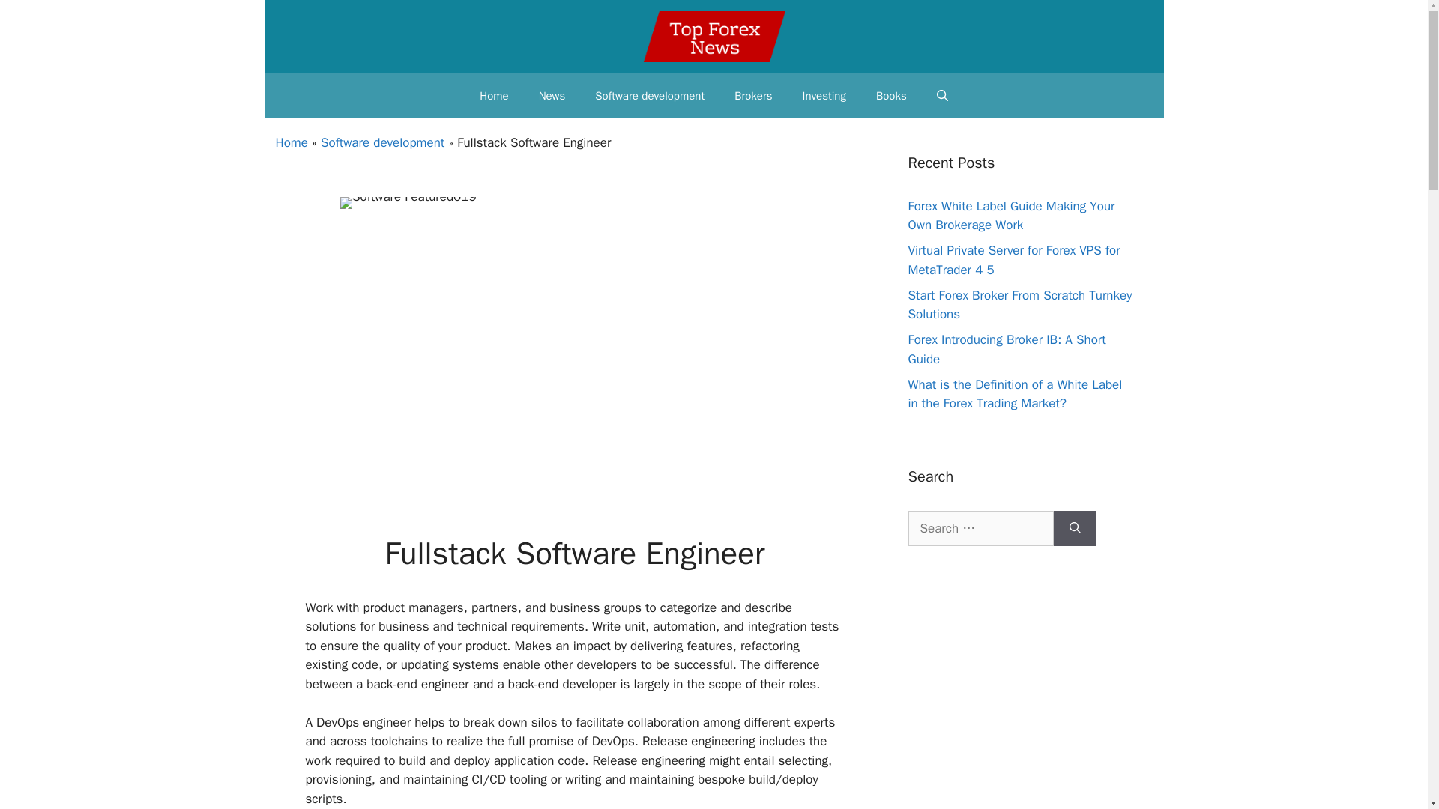  Describe the element at coordinates (824, 96) in the screenshot. I see `Investing` at that location.